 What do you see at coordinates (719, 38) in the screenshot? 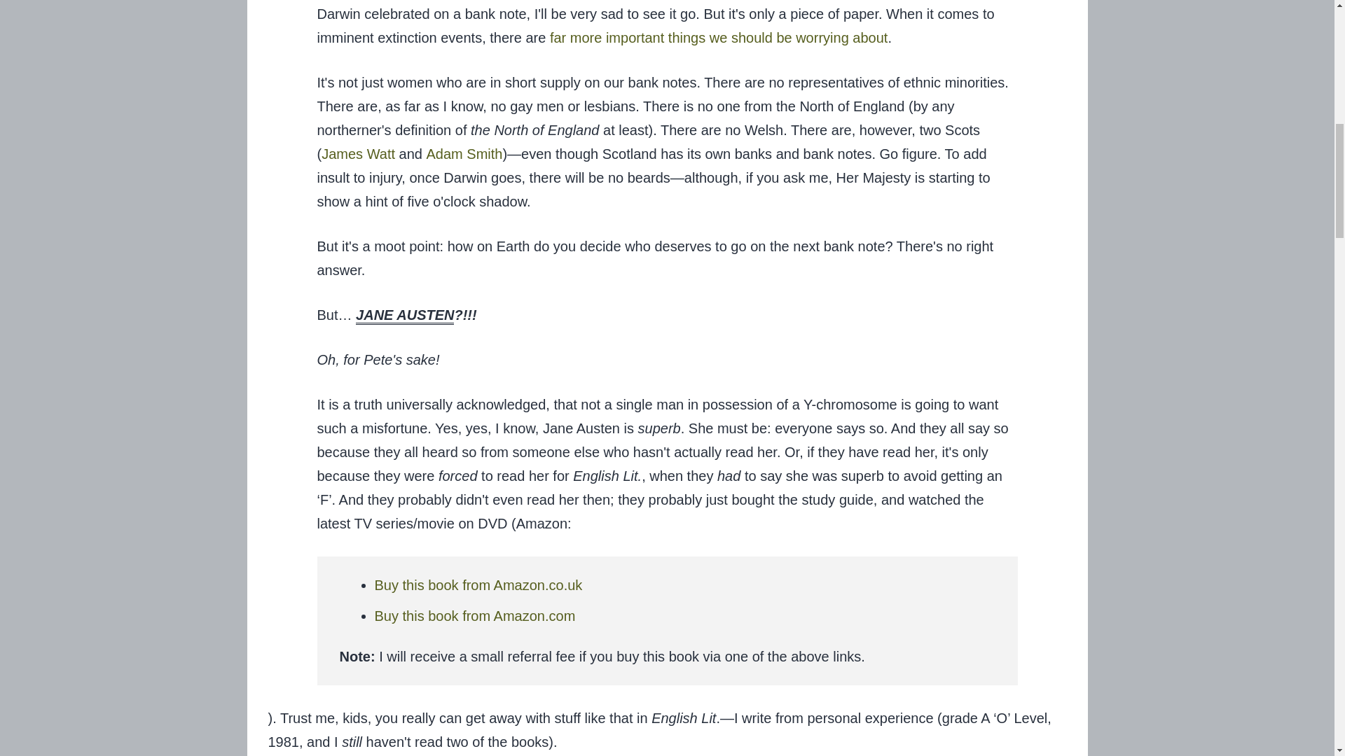
I see `Wikipedia: IUCN Red List` at bounding box center [719, 38].